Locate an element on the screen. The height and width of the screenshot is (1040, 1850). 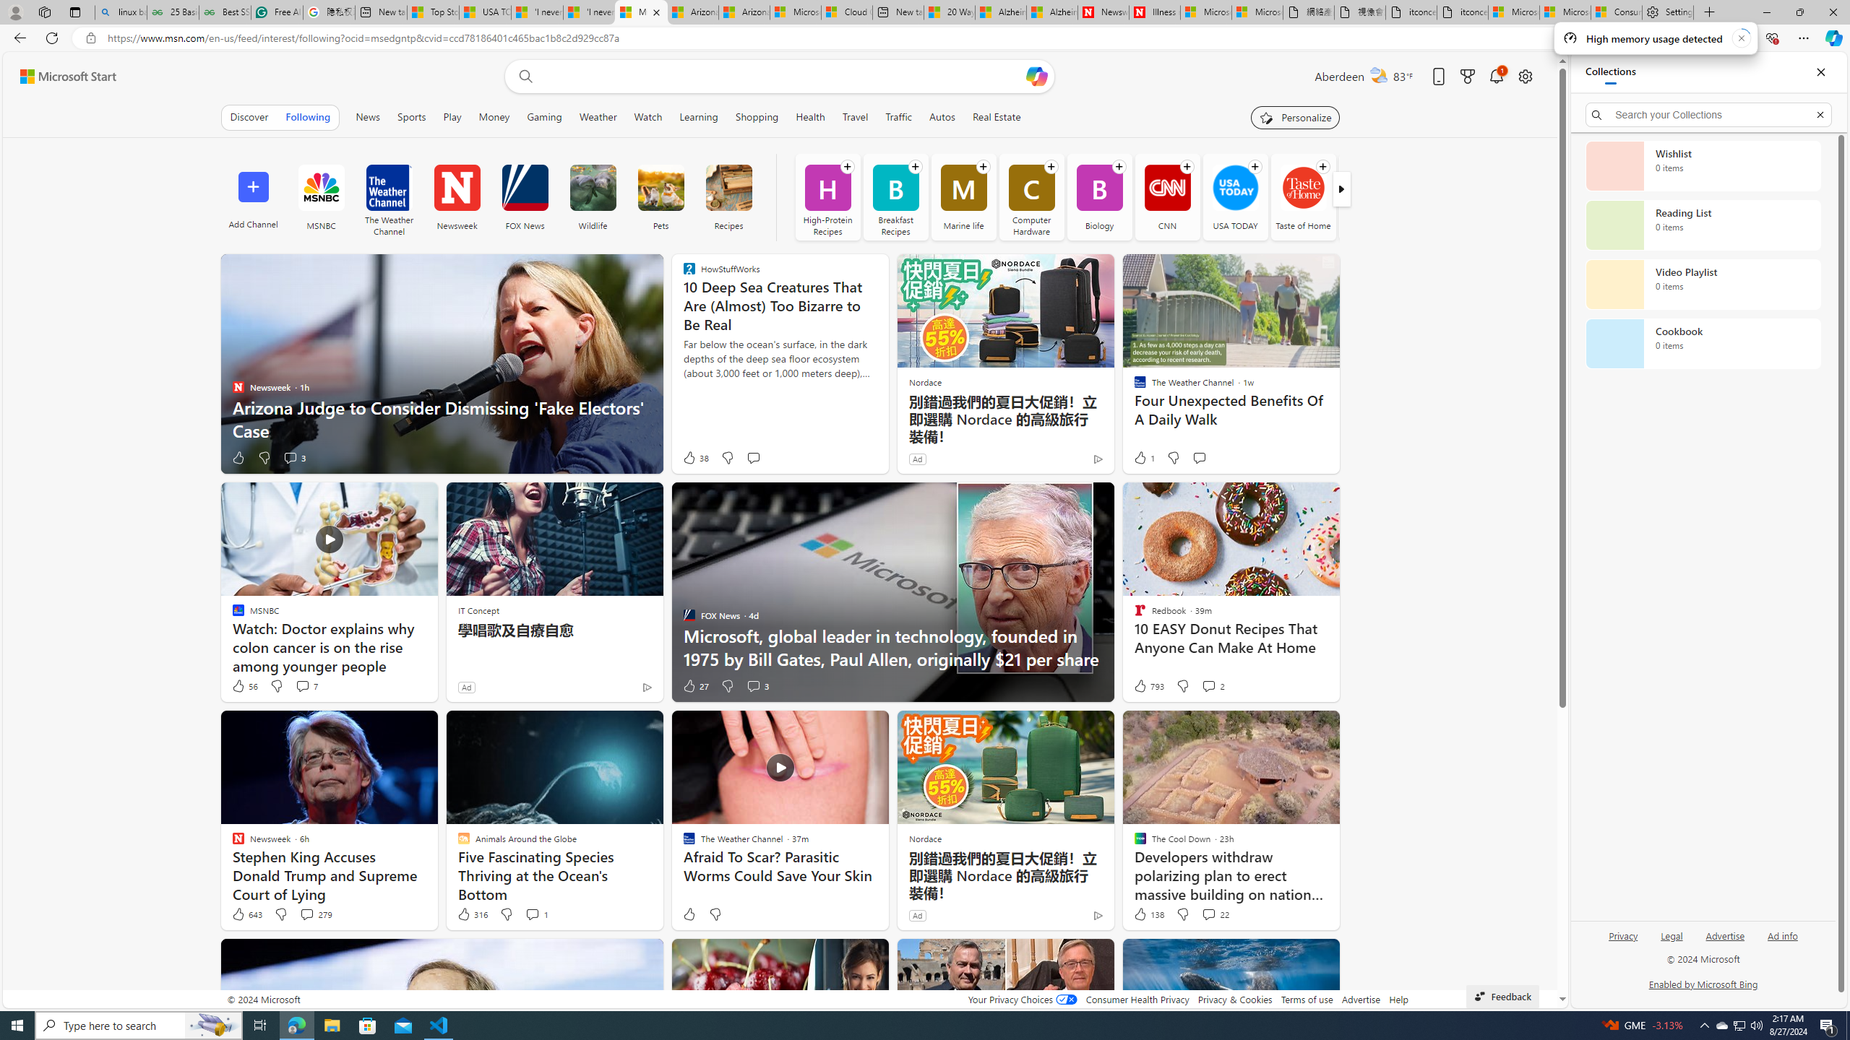
Recipes is located at coordinates (728, 188).